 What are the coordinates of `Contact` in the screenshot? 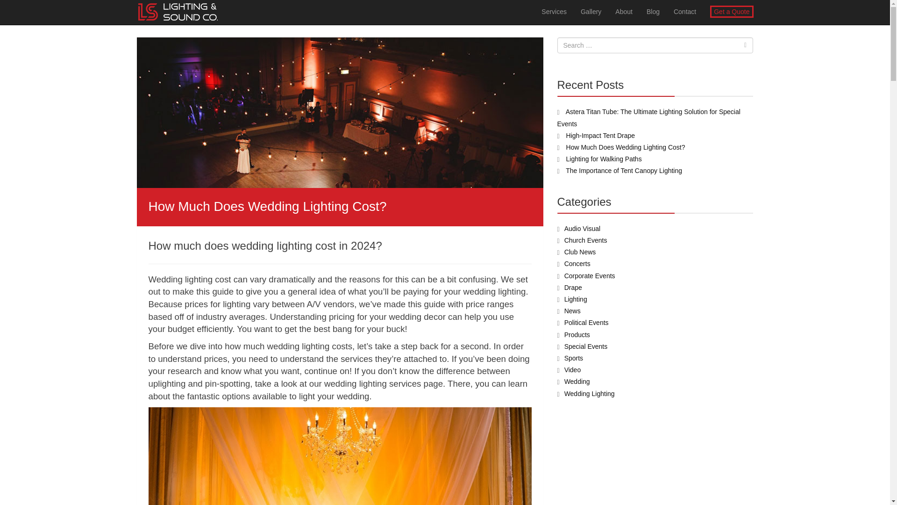 It's located at (685, 11).